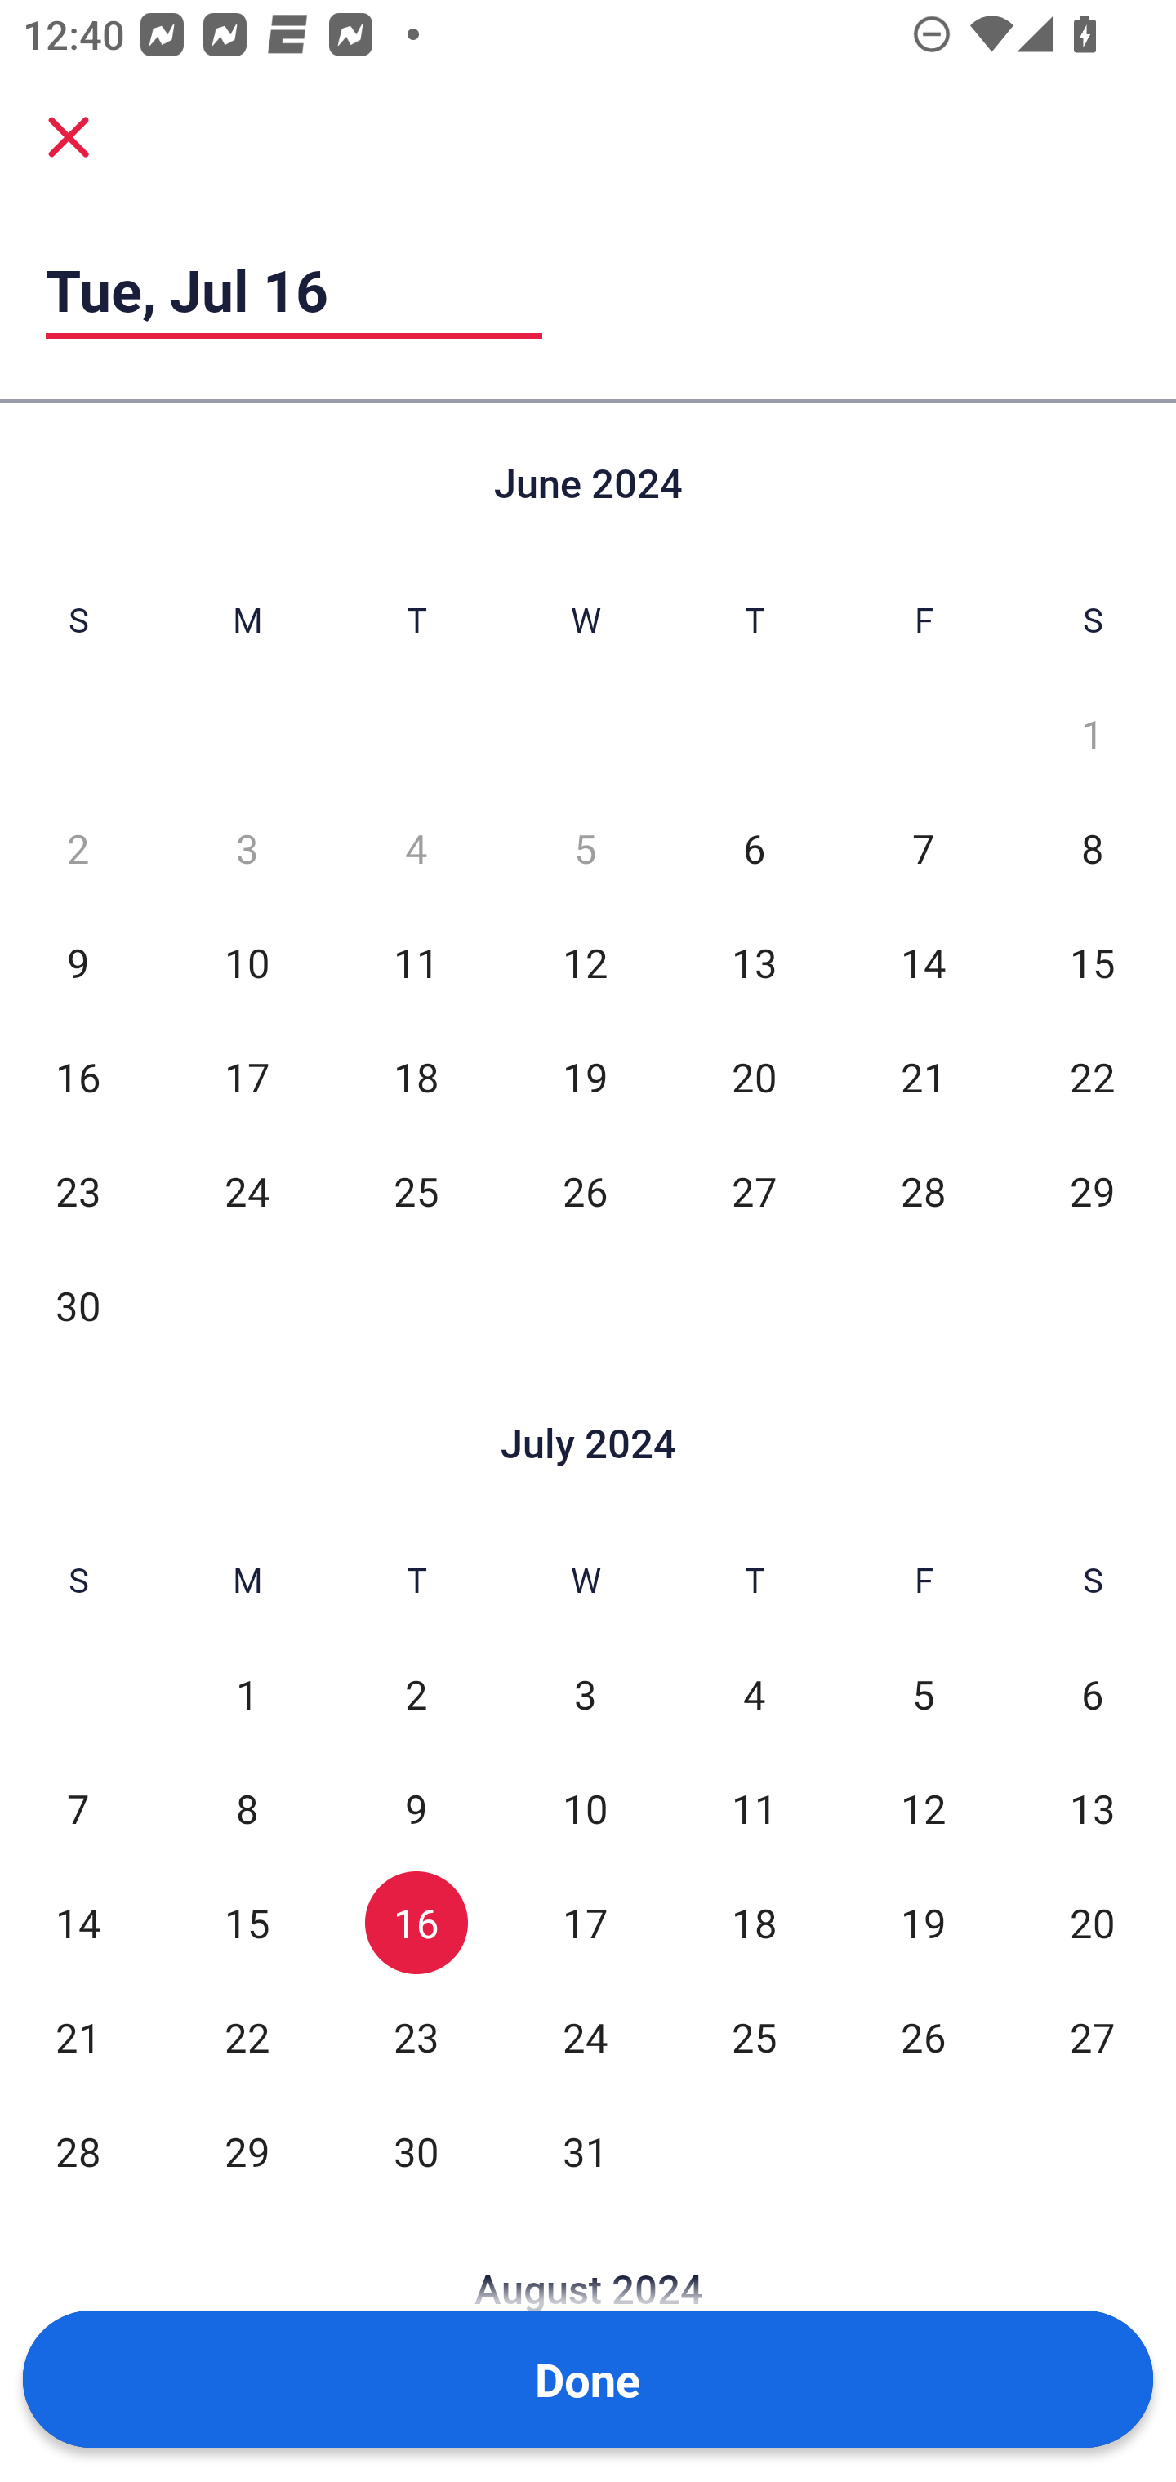 This screenshot has height=2482, width=1176. What do you see at coordinates (754, 1809) in the screenshot?
I see `11 Thu, Jul 11, Not Selected` at bounding box center [754, 1809].